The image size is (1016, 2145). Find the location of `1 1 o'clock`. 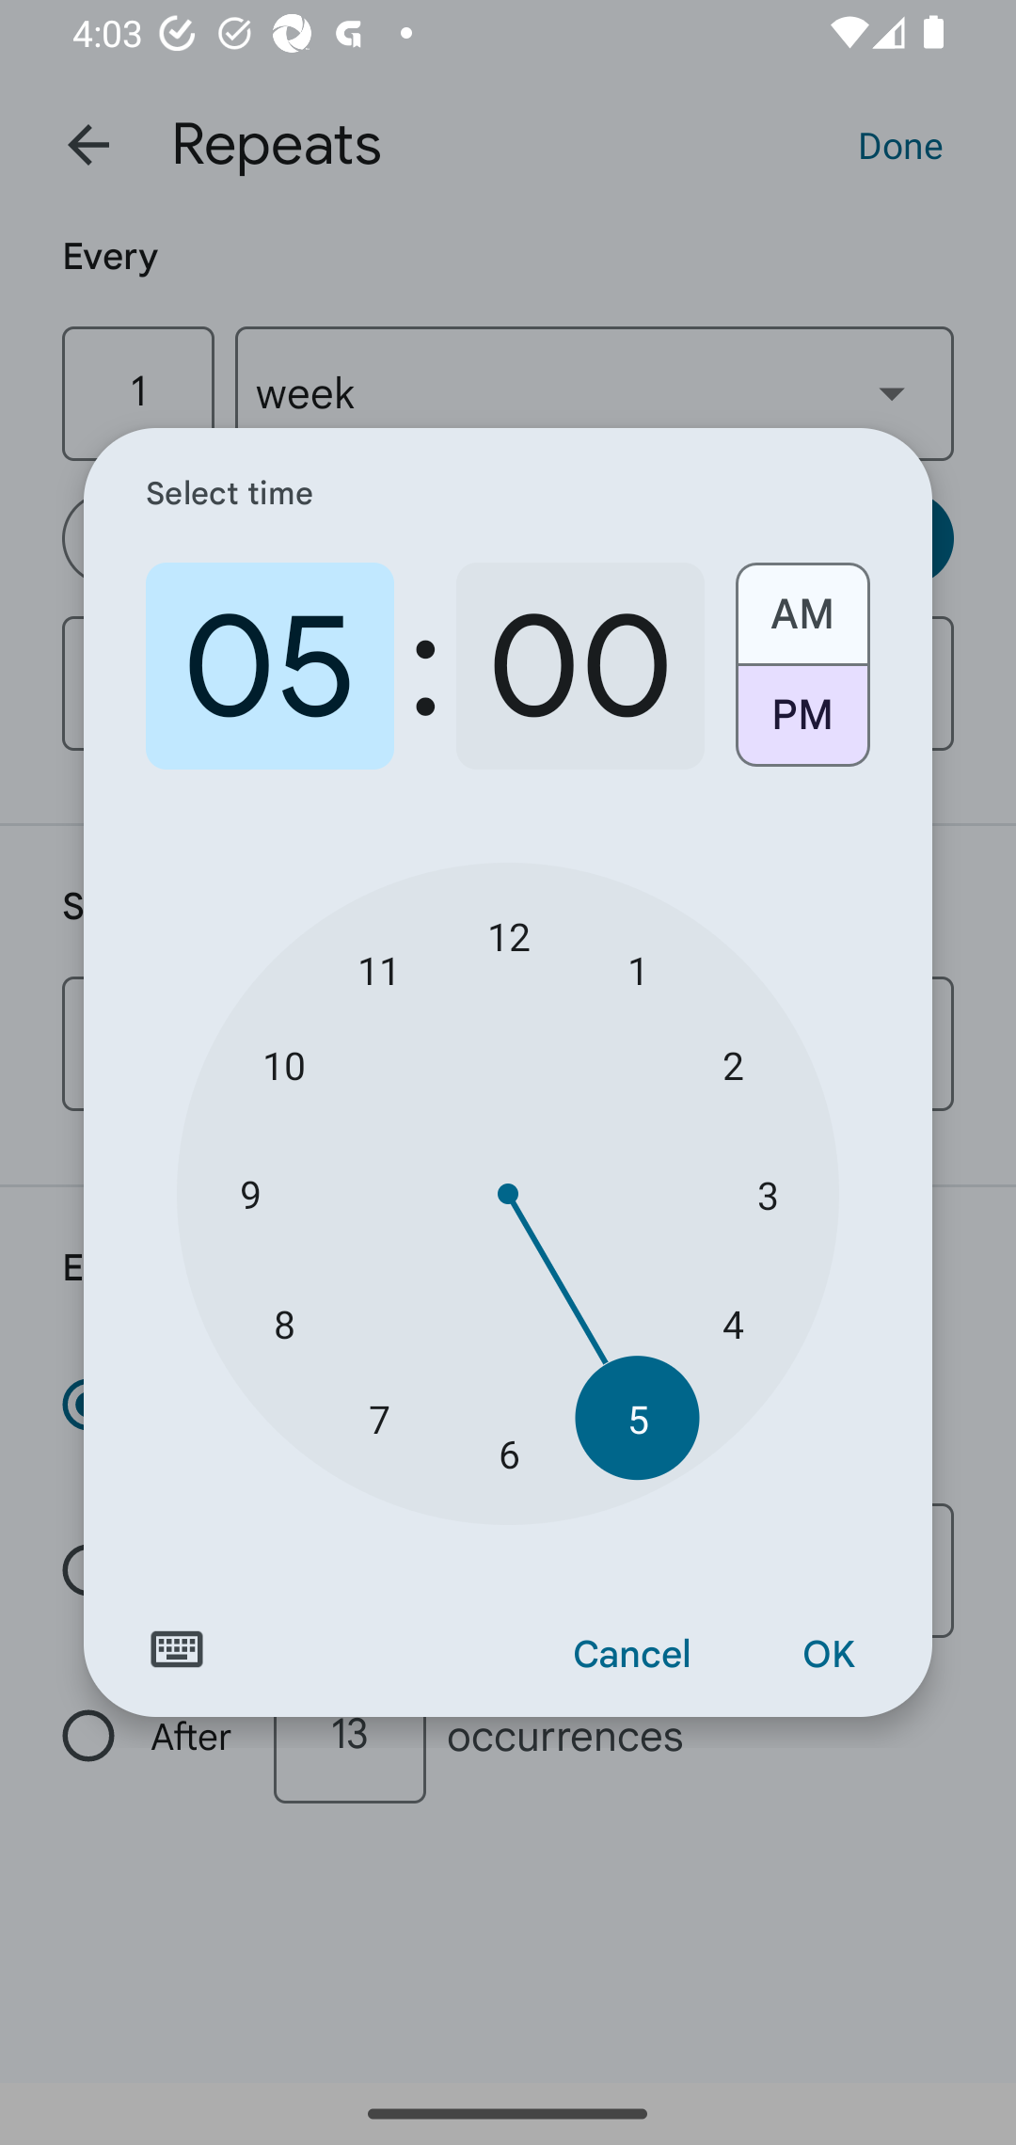

1 1 o'clock is located at coordinates (638, 969).